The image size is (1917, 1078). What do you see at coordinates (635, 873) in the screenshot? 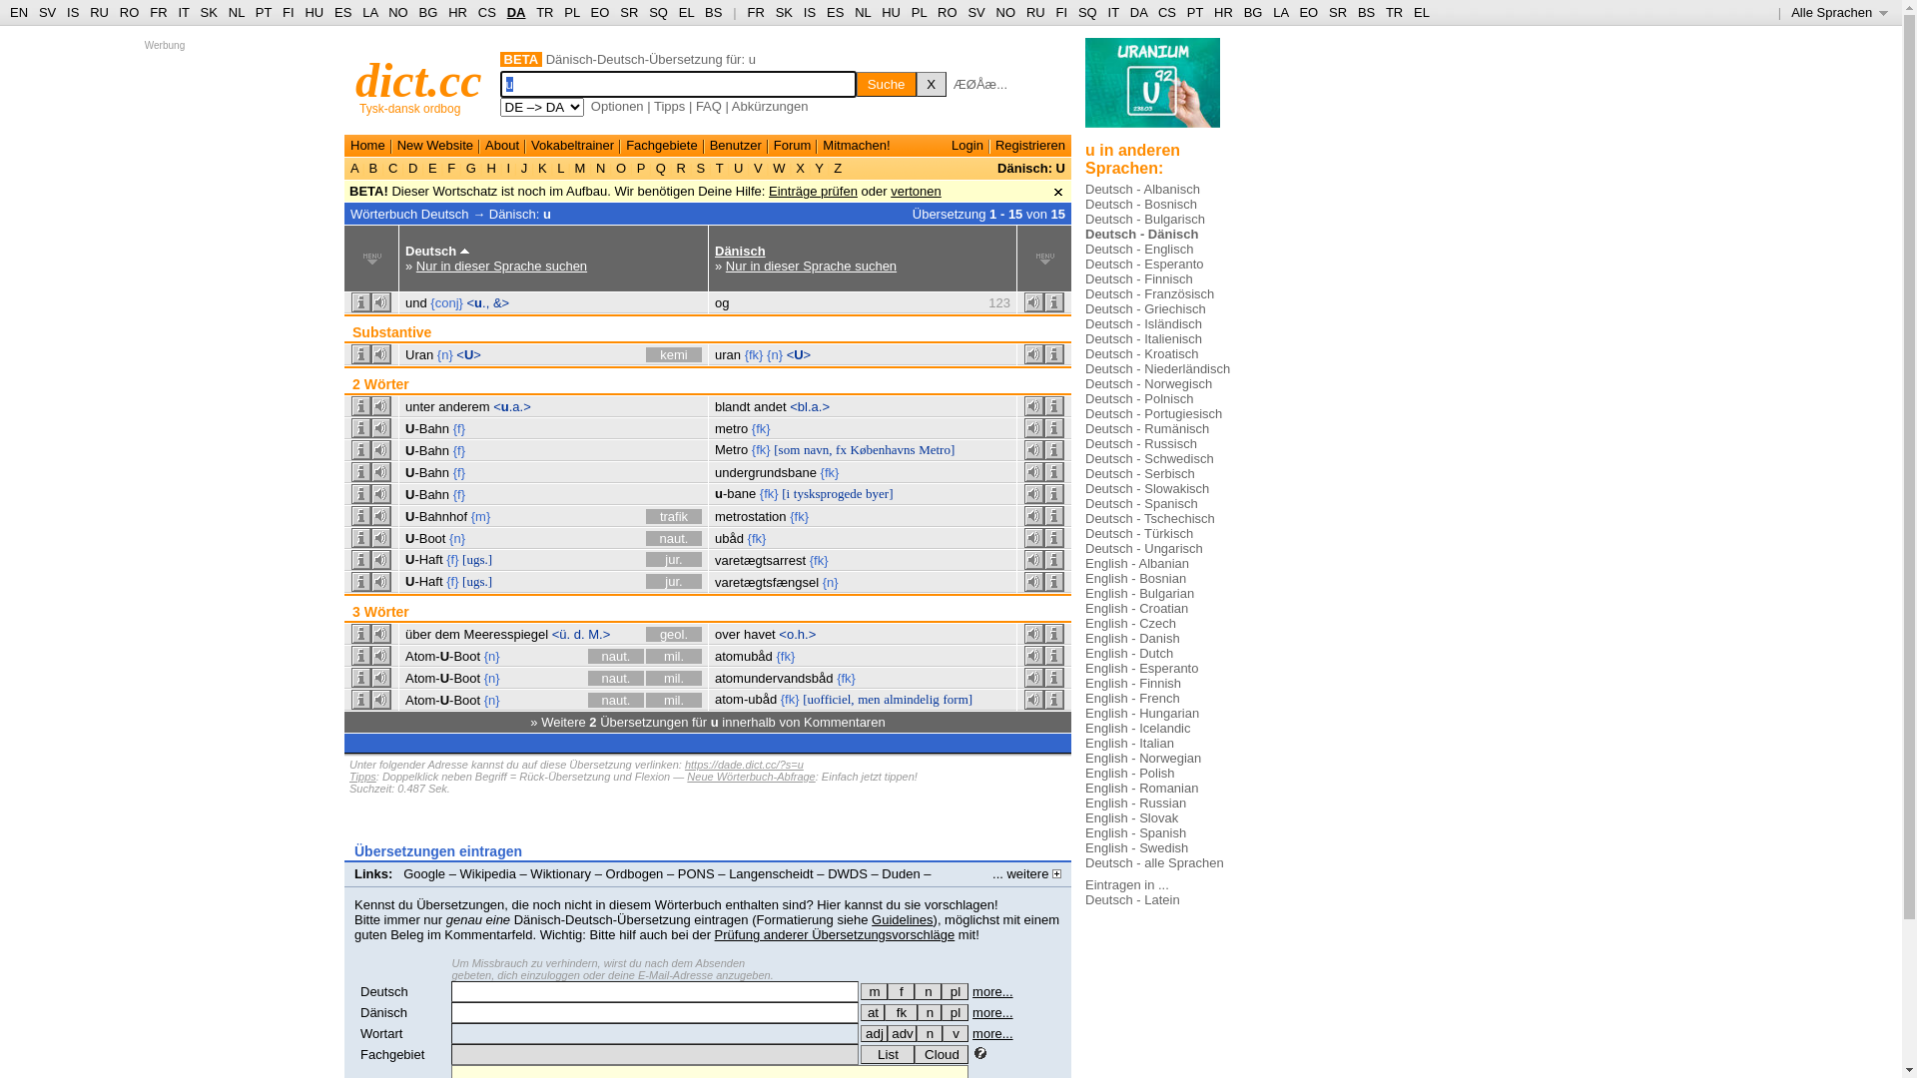
I see `Ordbogen` at bounding box center [635, 873].